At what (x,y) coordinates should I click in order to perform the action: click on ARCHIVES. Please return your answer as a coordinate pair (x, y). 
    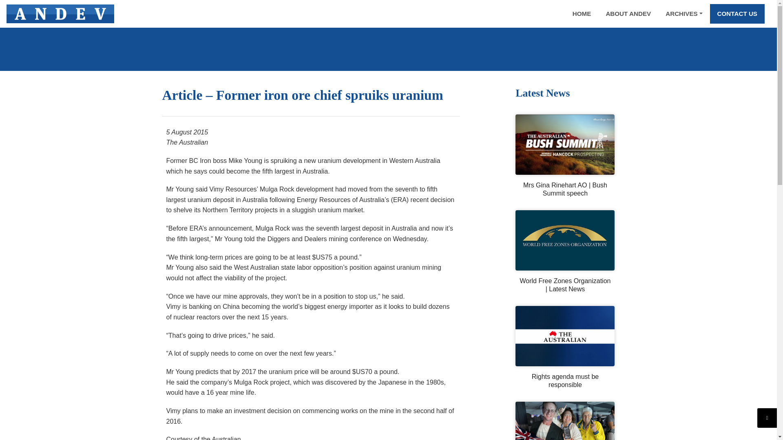
    Looking at the image, I should click on (683, 14).